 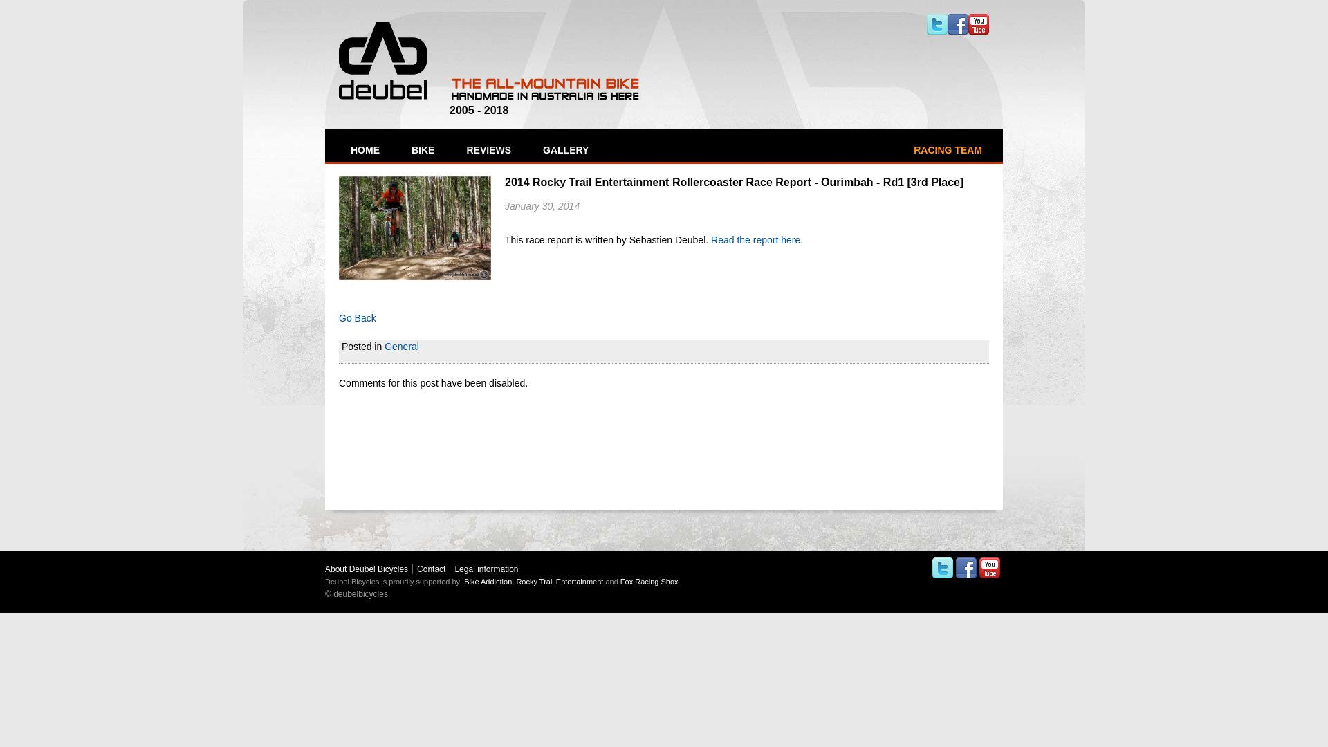 What do you see at coordinates (367, 569) in the screenshot?
I see `About Deubel Bicycles` at bounding box center [367, 569].